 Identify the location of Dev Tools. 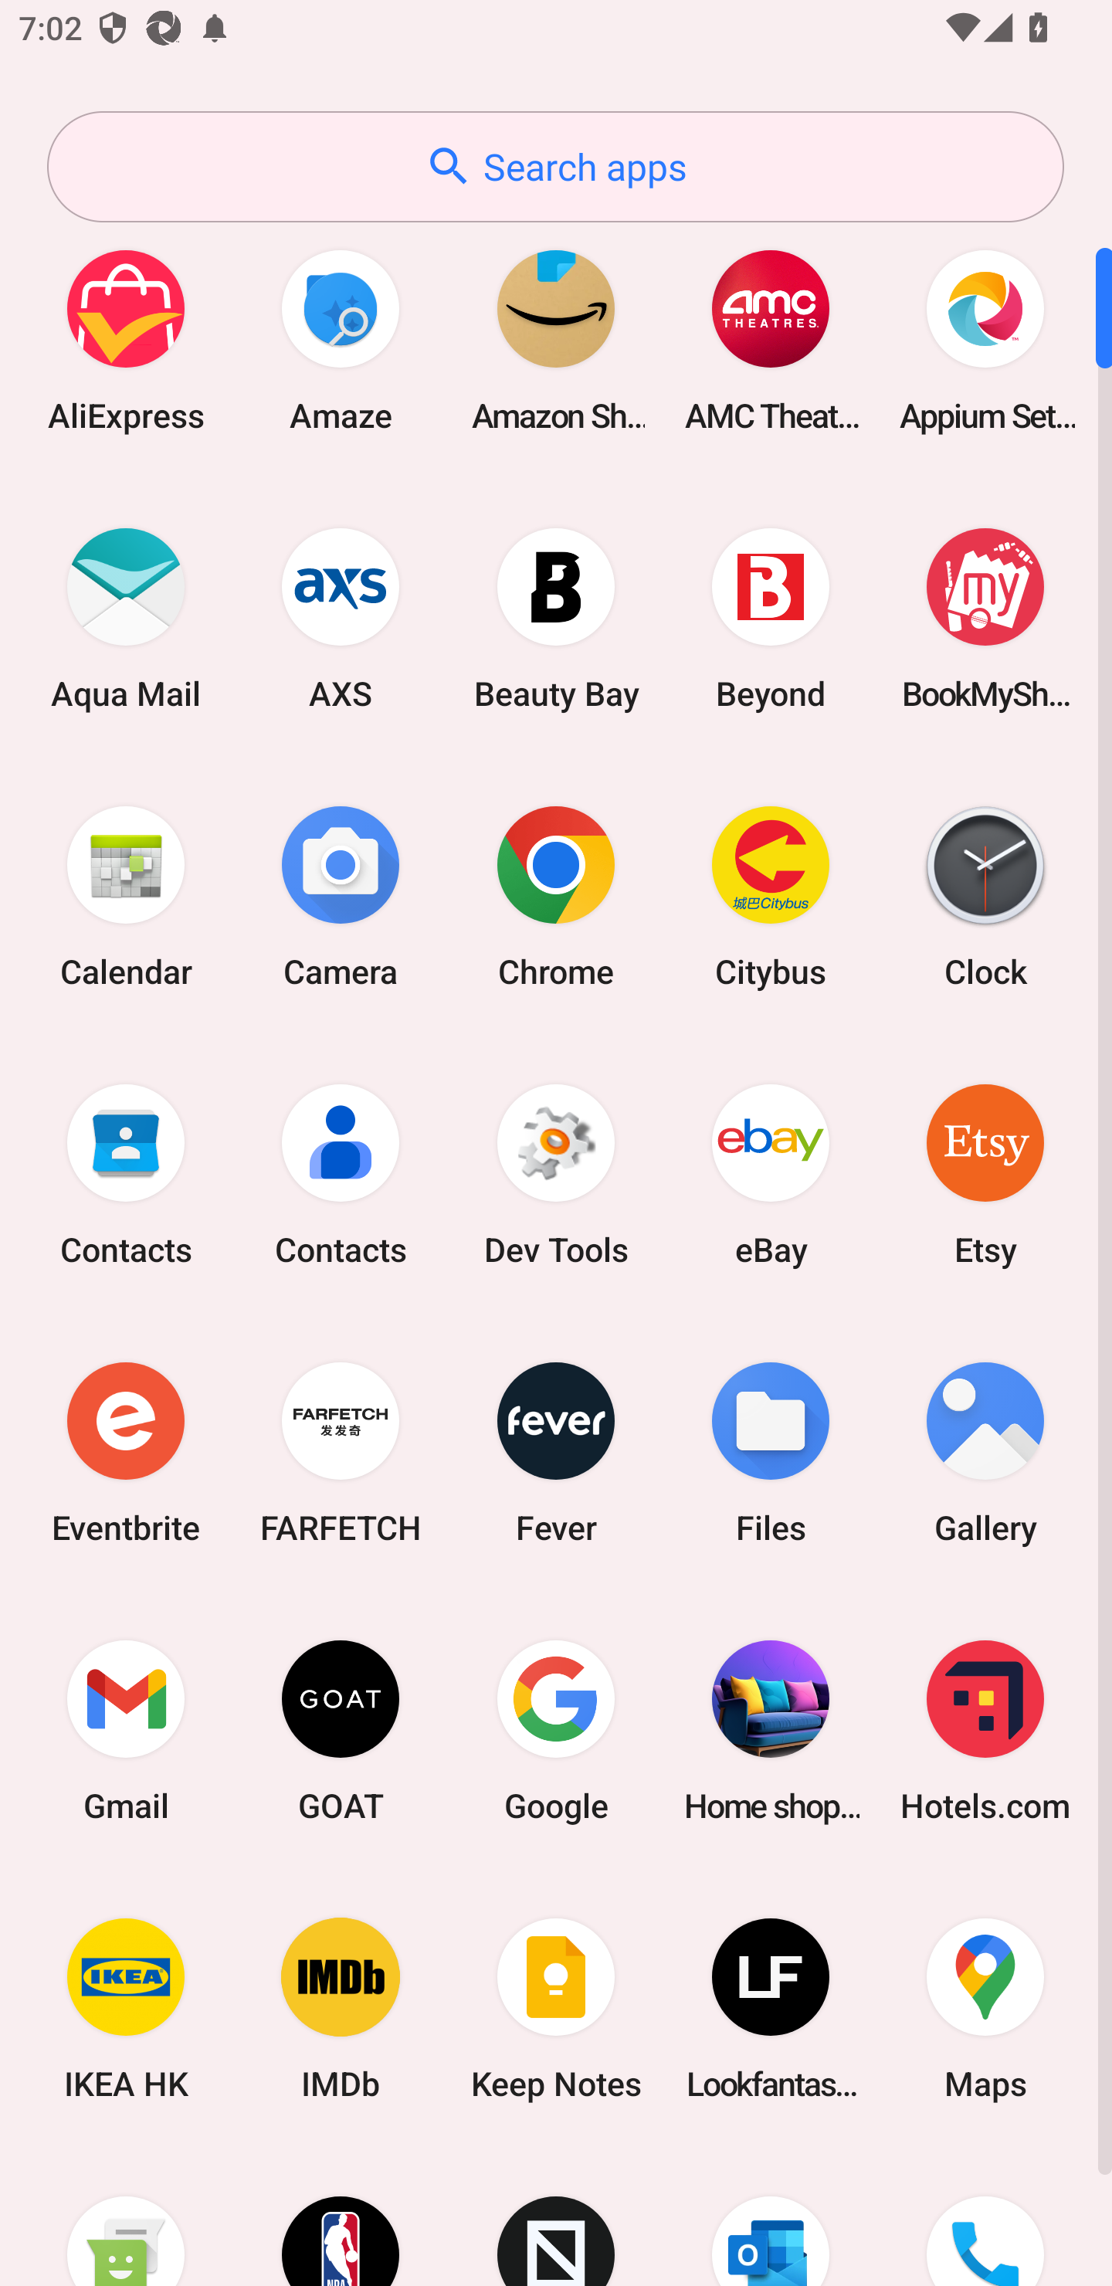
(556, 1174).